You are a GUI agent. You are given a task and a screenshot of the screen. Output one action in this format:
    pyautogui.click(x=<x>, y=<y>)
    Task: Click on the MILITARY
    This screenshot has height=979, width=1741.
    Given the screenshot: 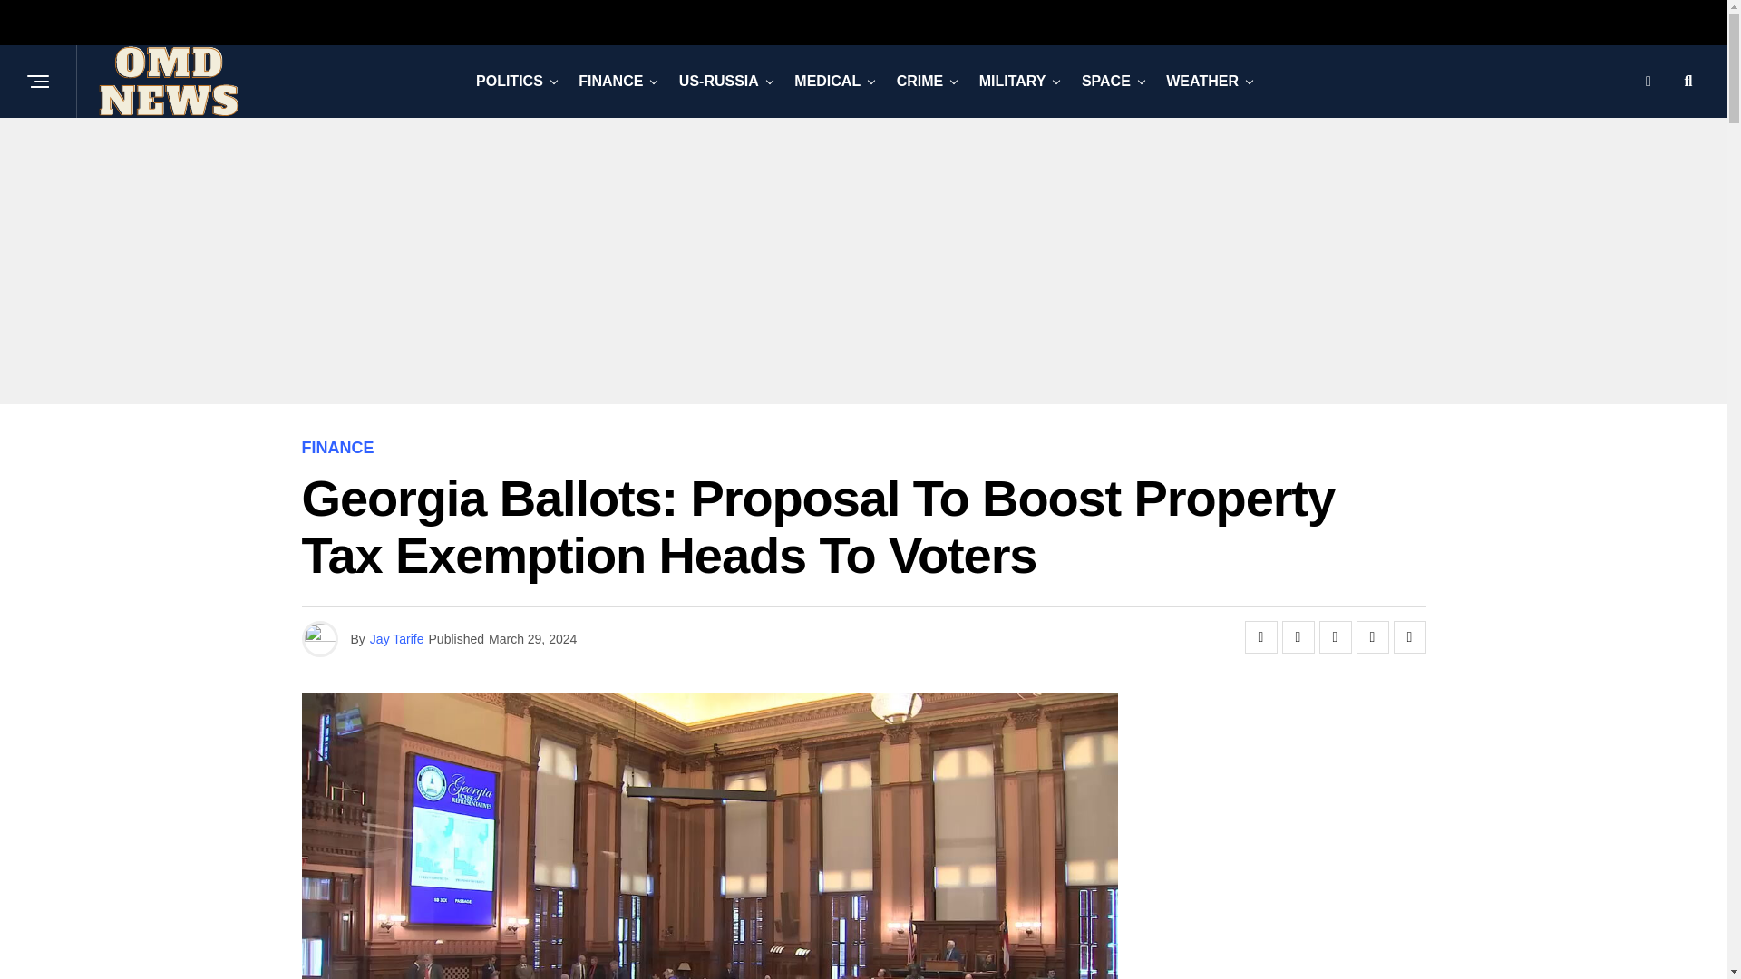 What is the action you would take?
    pyautogui.click(x=1012, y=81)
    